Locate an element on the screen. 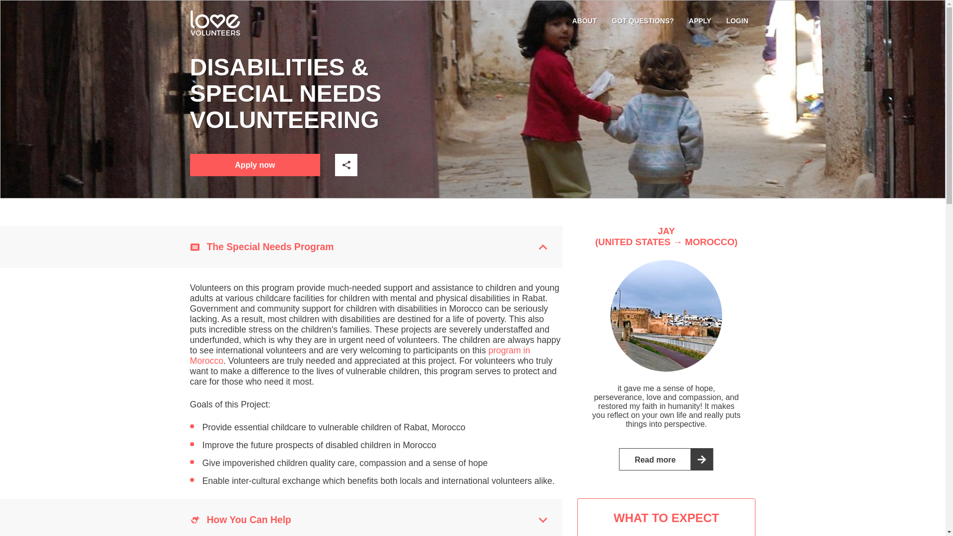  GOT QUESTIONS? is located at coordinates (642, 20).